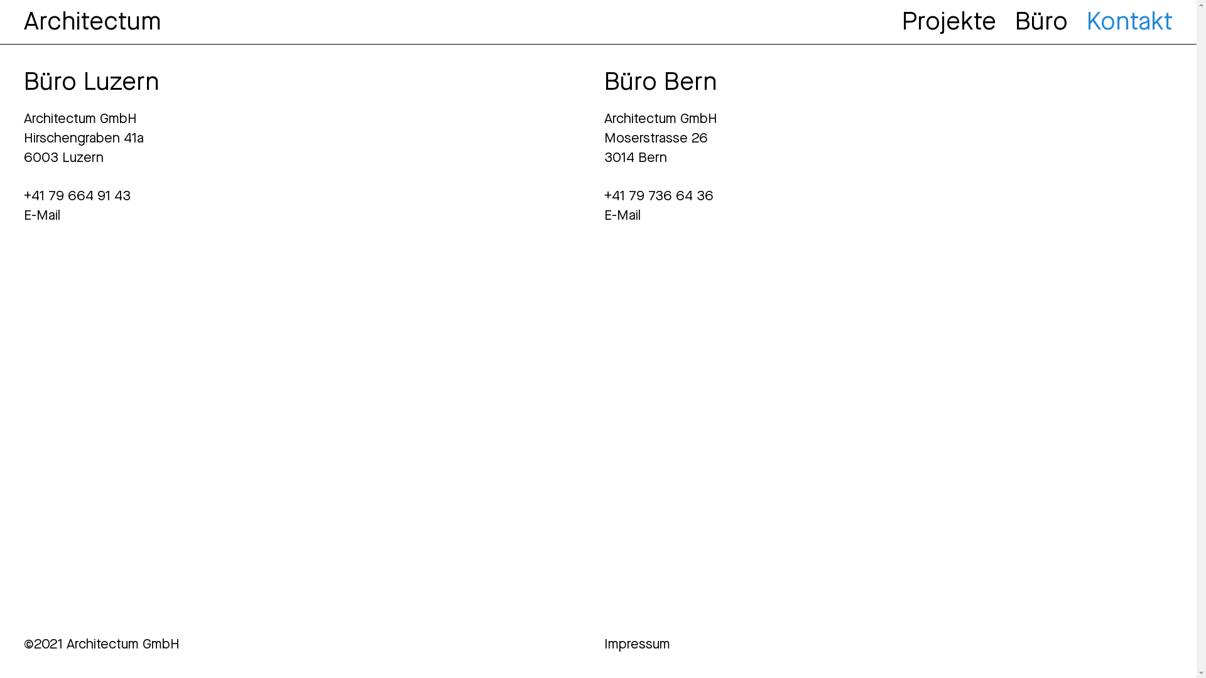 The height and width of the screenshot is (678, 1206). What do you see at coordinates (1129, 21) in the screenshot?
I see `Kontakt` at bounding box center [1129, 21].